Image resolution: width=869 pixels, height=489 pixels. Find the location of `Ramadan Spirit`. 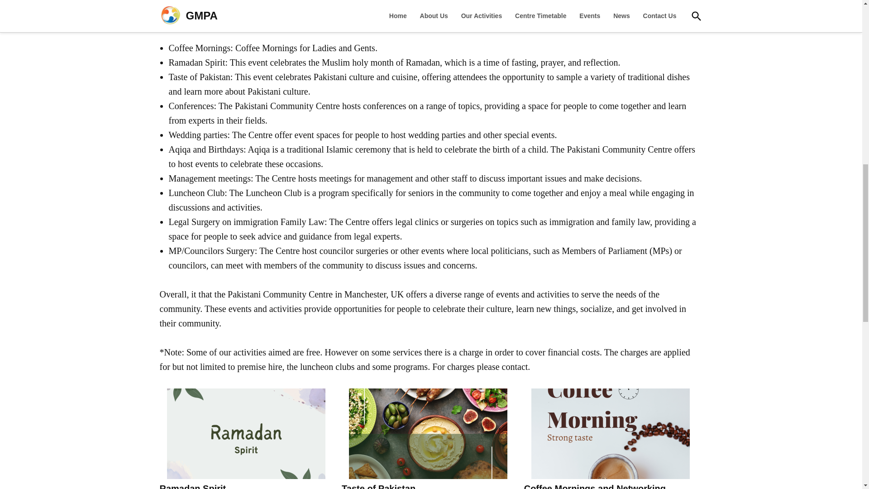

Ramadan Spirit is located at coordinates (192, 486).